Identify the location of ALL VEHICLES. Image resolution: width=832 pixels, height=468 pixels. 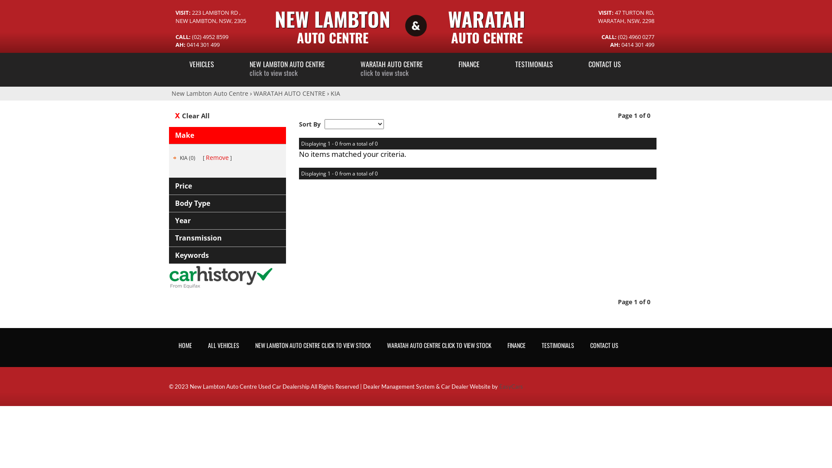
(224, 348).